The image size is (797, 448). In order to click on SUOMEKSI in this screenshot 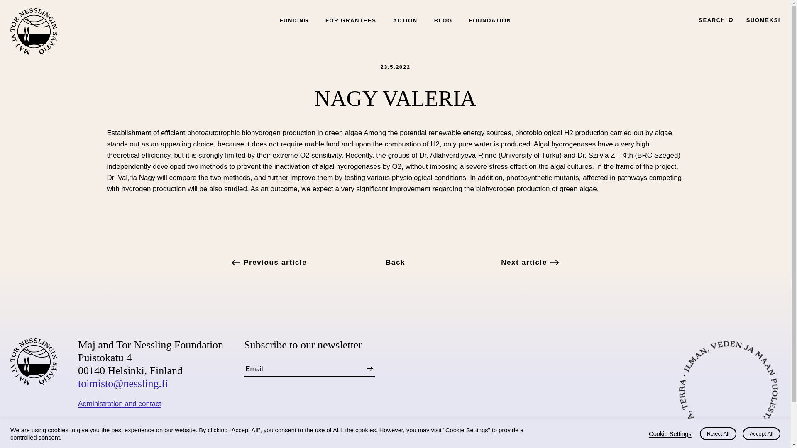, I will do `click(763, 20)`.